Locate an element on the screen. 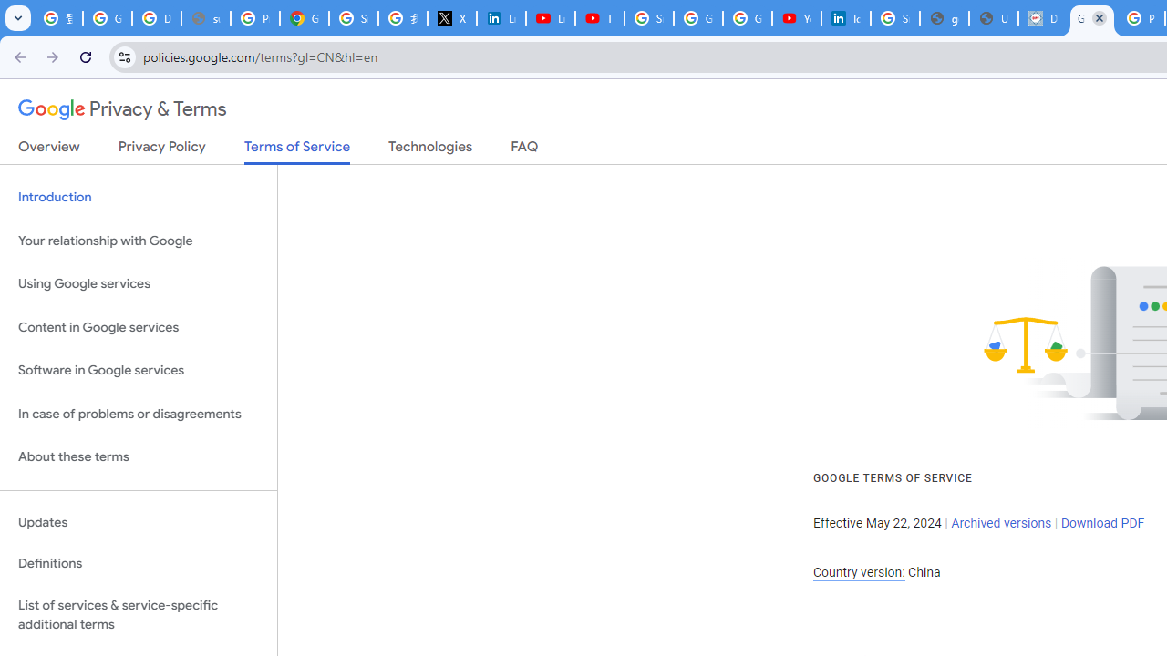 The width and height of the screenshot is (1167, 656). support.google.com - Network error is located at coordinates (206, 18).